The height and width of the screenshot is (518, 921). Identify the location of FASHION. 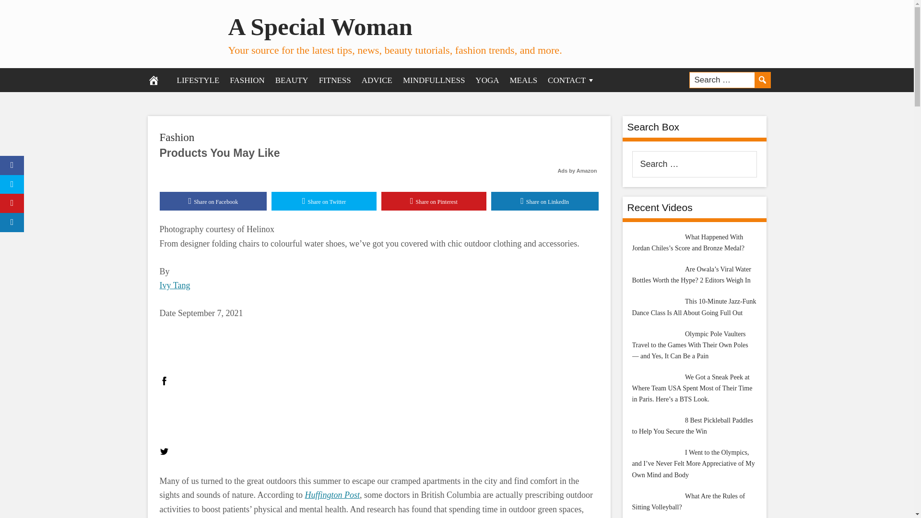
(247, 80).